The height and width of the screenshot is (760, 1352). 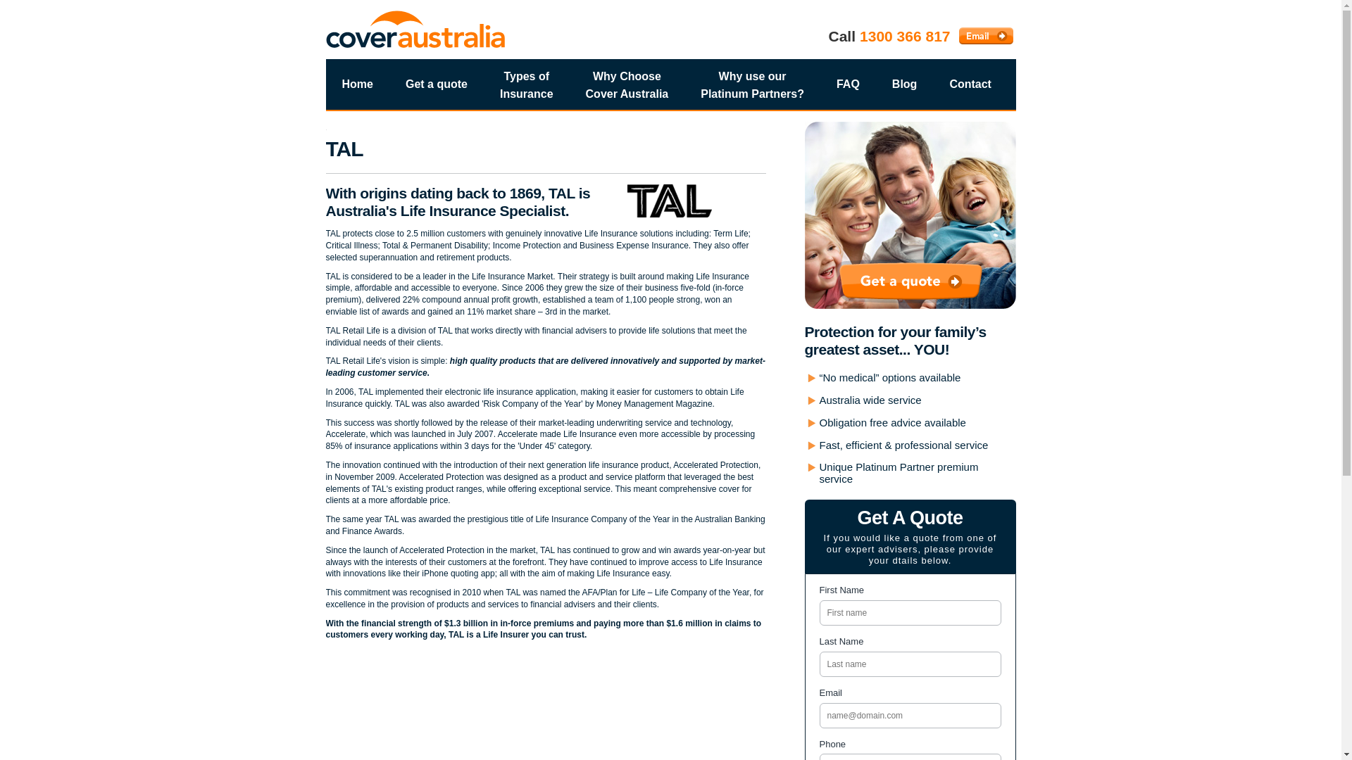 What do you see at coordinates (905, 37) in the screenshot?
I see `1300 366 817` at bounding box center [905, 37].